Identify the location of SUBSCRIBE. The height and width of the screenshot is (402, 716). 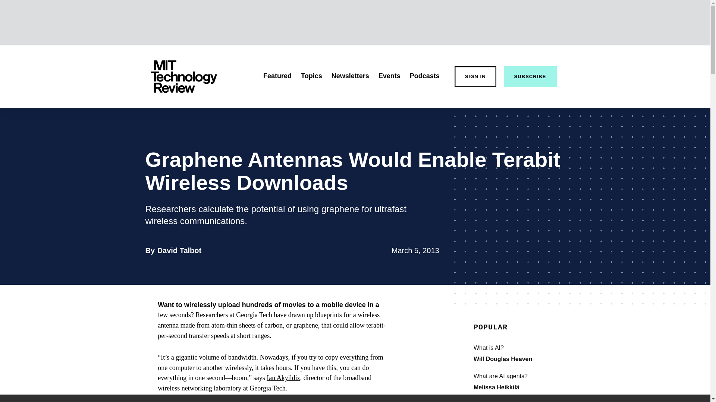
(389, 76).